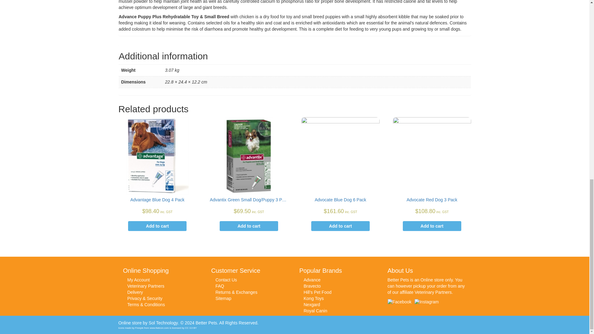 This screenshot has height=334, width=594. What do you see at coordinates (191, 328) in the screenshot?
I see `Creative Commons BY 3.0` at bounding box center [191, 328].